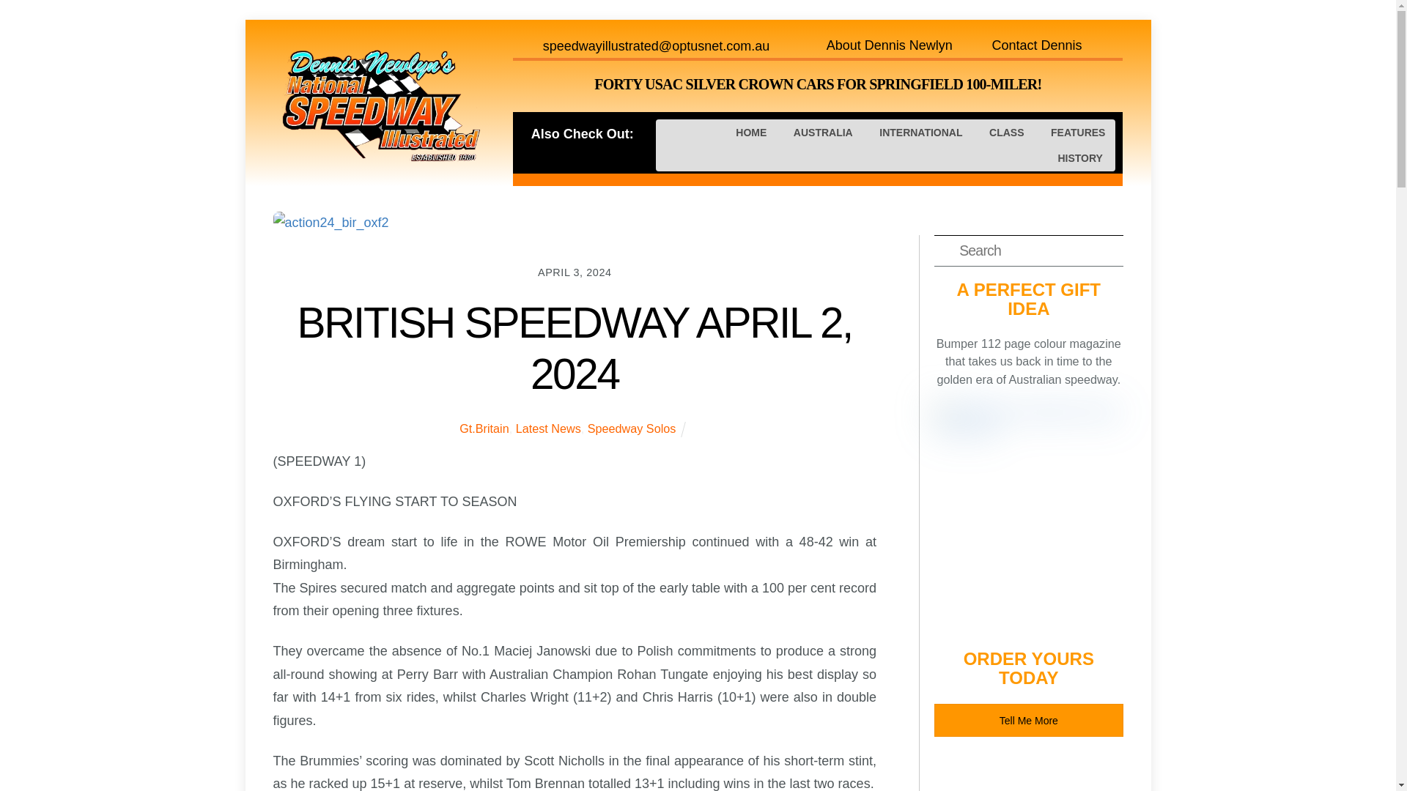 Image resolution: width=1407 pixels, height=791 pixels. I want to click on FORTY USAC SILVER CROWN CARS FOR SPRINGFIELD 100-MILER!, so click(817, 83).